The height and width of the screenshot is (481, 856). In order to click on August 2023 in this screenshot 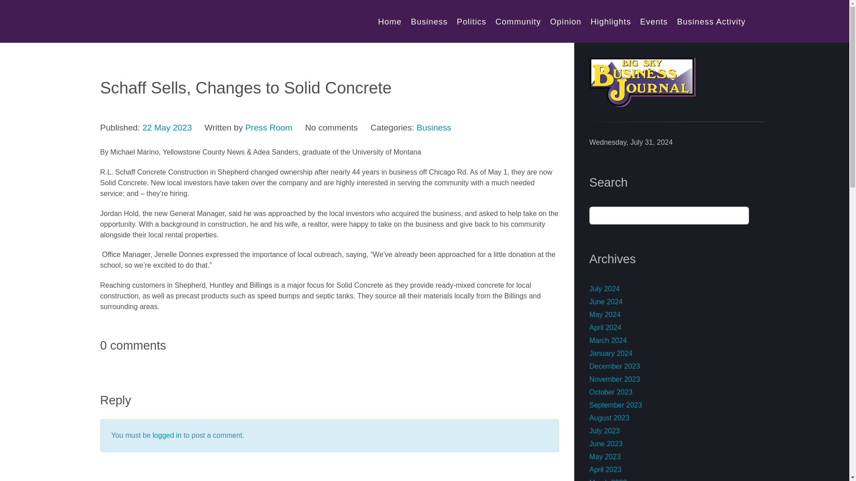, I will do `click(609, 418)`.